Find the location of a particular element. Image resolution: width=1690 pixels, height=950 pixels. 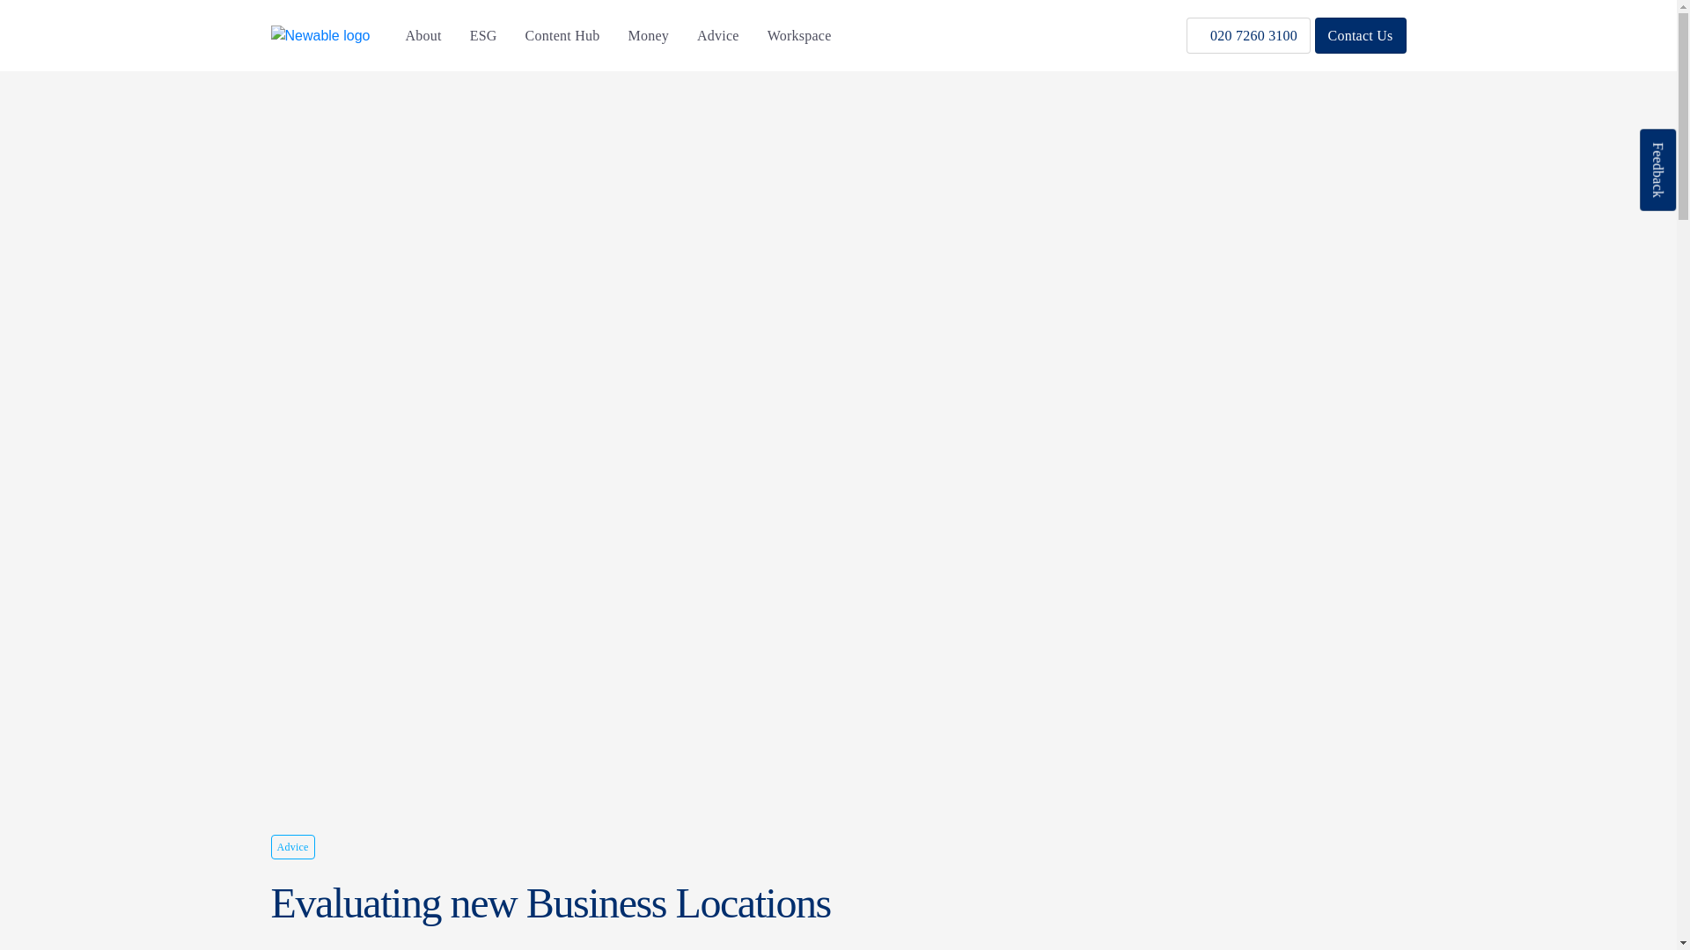

About is located at coordinates (422, 35).